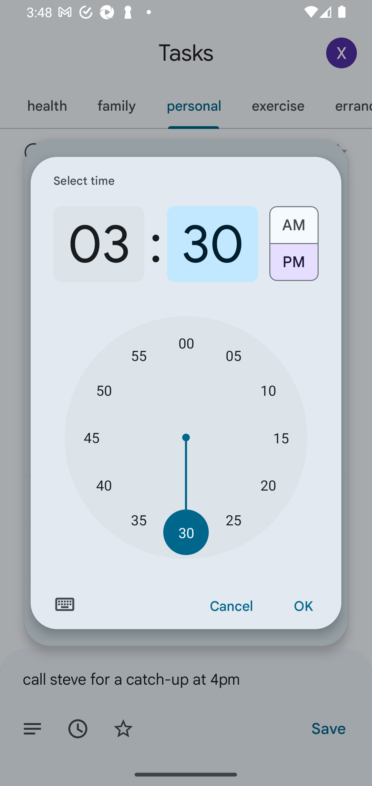  Describe the element at coordinates (231, 606) in the screenshot. I see `Cancel` at that location.